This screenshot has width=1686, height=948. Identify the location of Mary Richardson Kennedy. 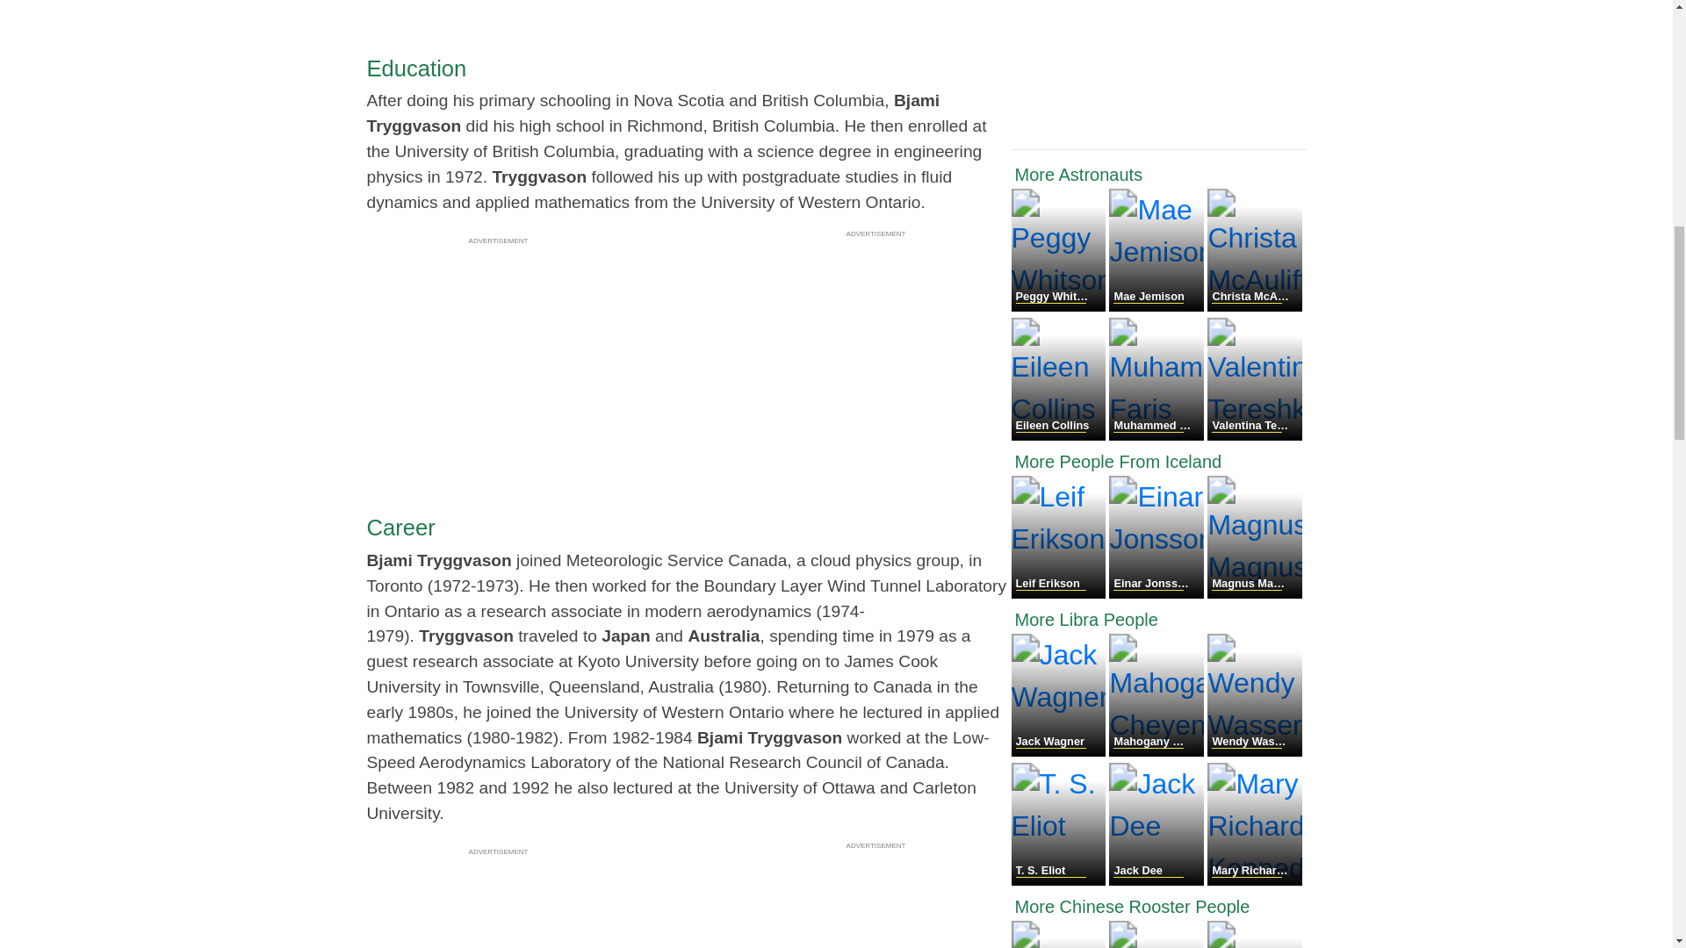
(1254, 880).